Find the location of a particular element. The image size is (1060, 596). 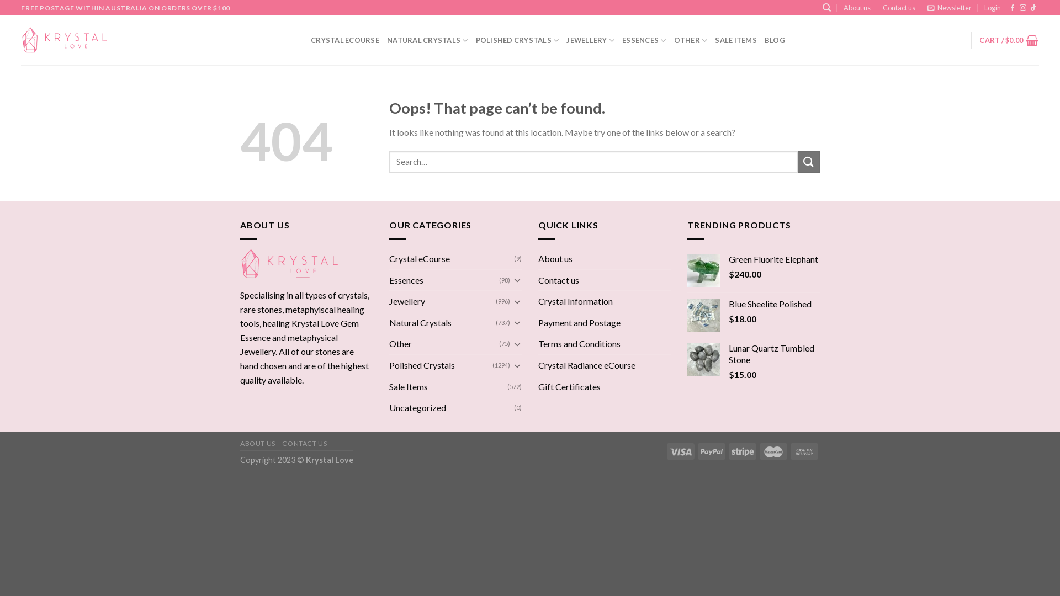

ESSENCES is located at coordinates (644, 40).